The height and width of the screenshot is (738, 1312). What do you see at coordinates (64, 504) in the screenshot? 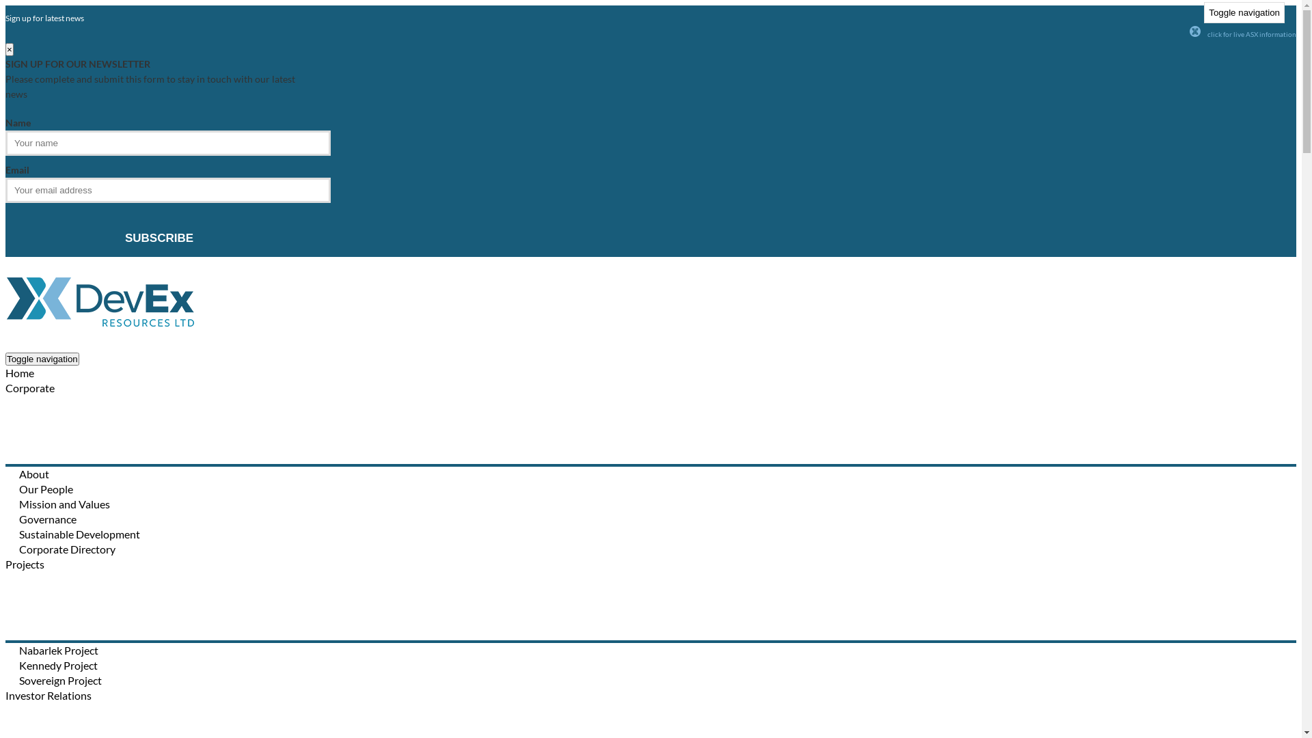
I see `Mission and Values` at bounding box center [64, 504].